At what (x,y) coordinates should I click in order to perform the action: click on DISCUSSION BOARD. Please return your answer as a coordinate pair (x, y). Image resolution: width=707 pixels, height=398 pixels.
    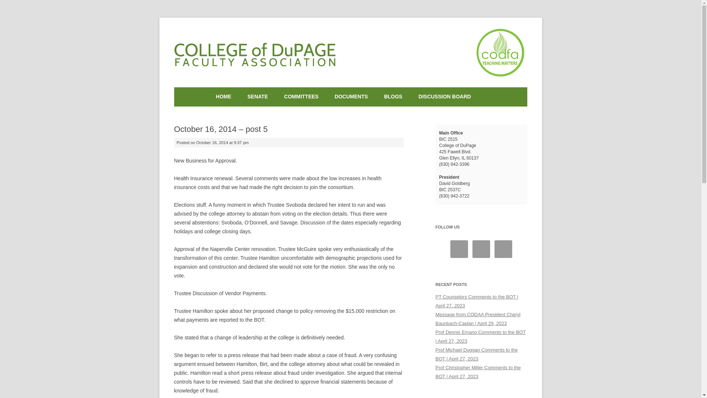
    Looking at the image, I should click on (444, 97).